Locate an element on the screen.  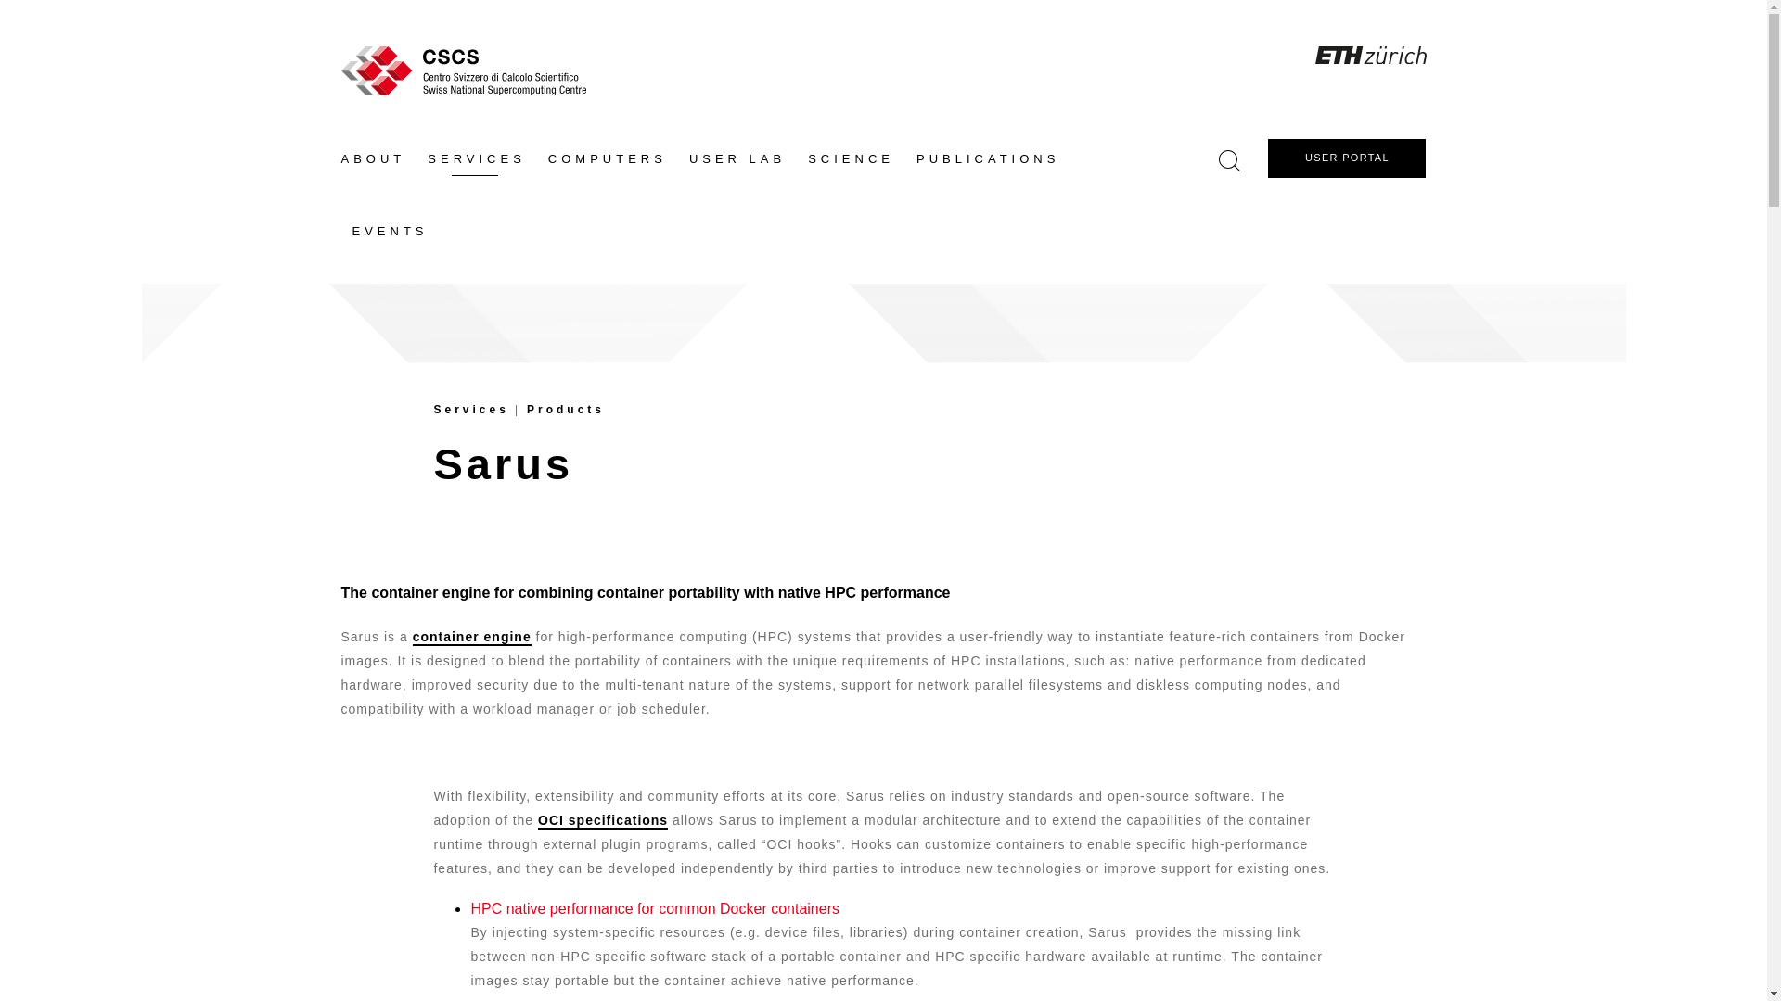
SERVICES is located at coordinates (477, 159).